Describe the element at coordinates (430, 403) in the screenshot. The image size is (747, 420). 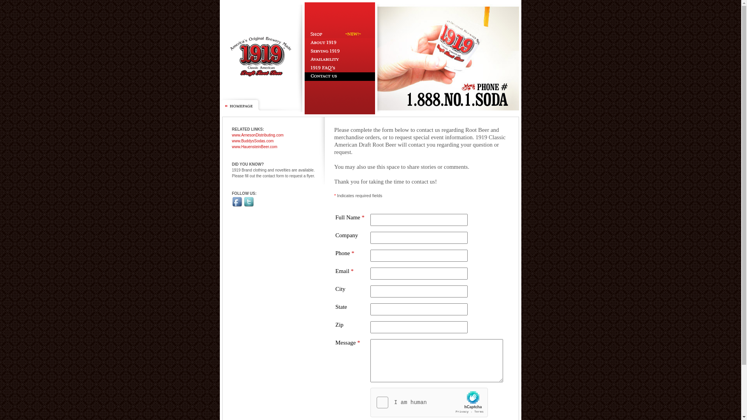
I see `Widget containing checkbox for hCaptcha security challenge` at that location.